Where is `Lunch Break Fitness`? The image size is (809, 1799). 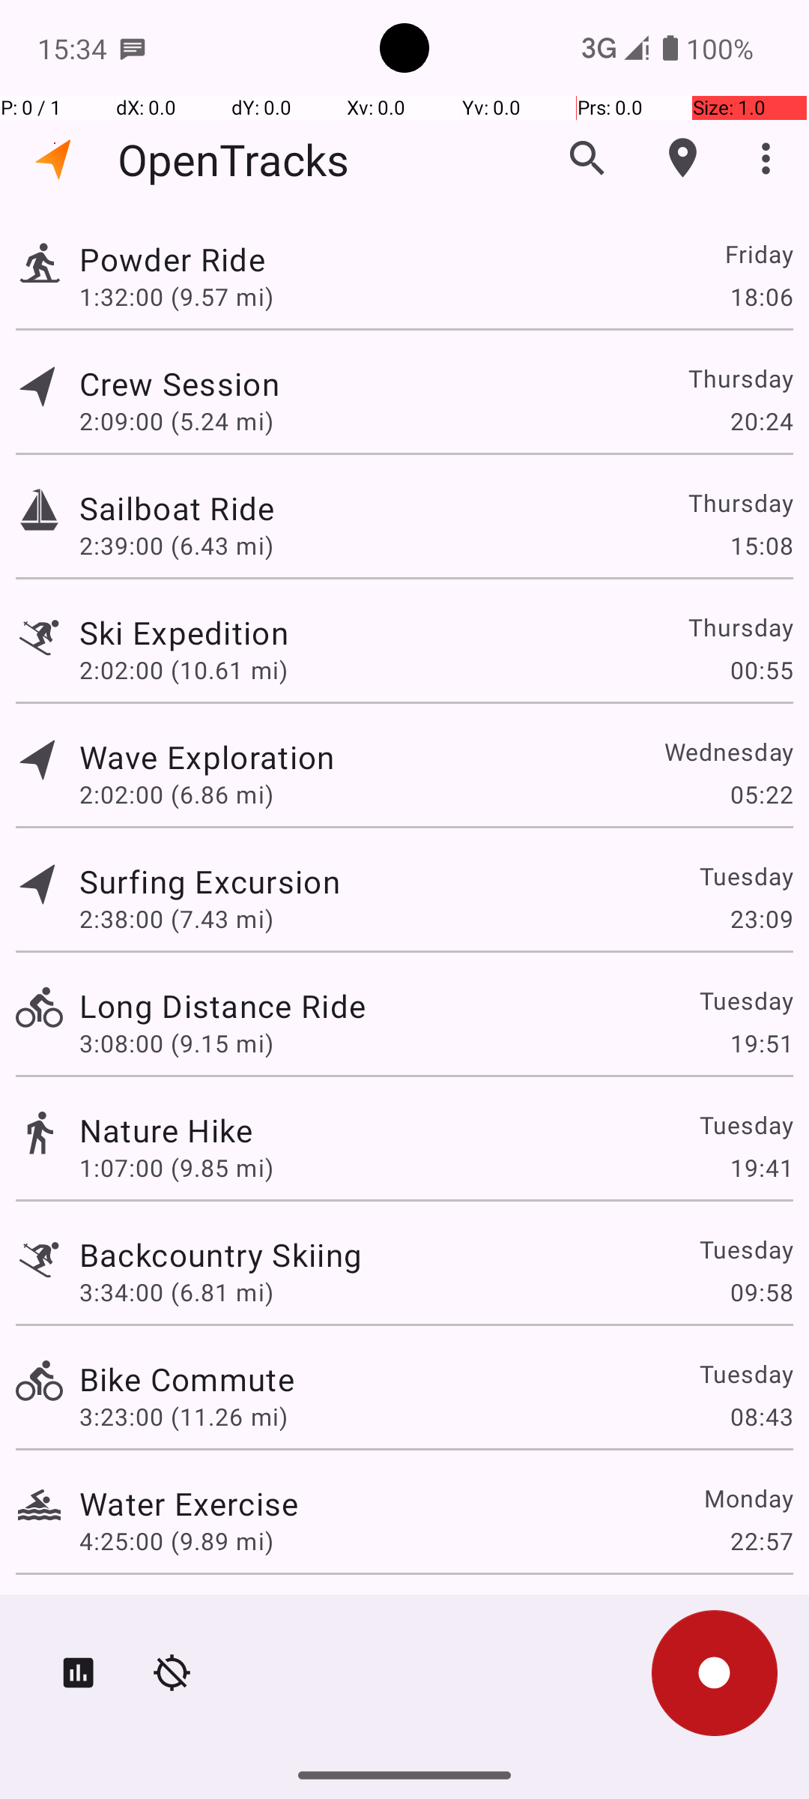
Lunch Break Fitness is located at coordinates (228, 1616).